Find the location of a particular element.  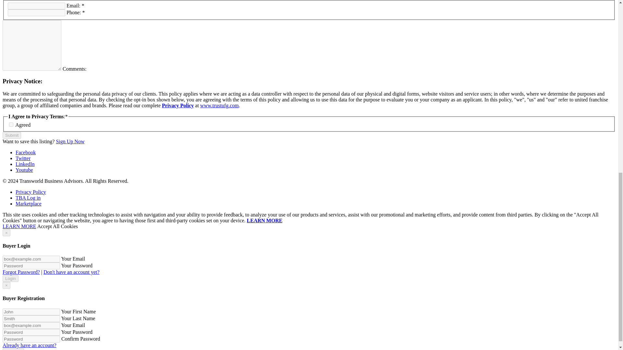

Agreed is located at coordinates (11, 124).